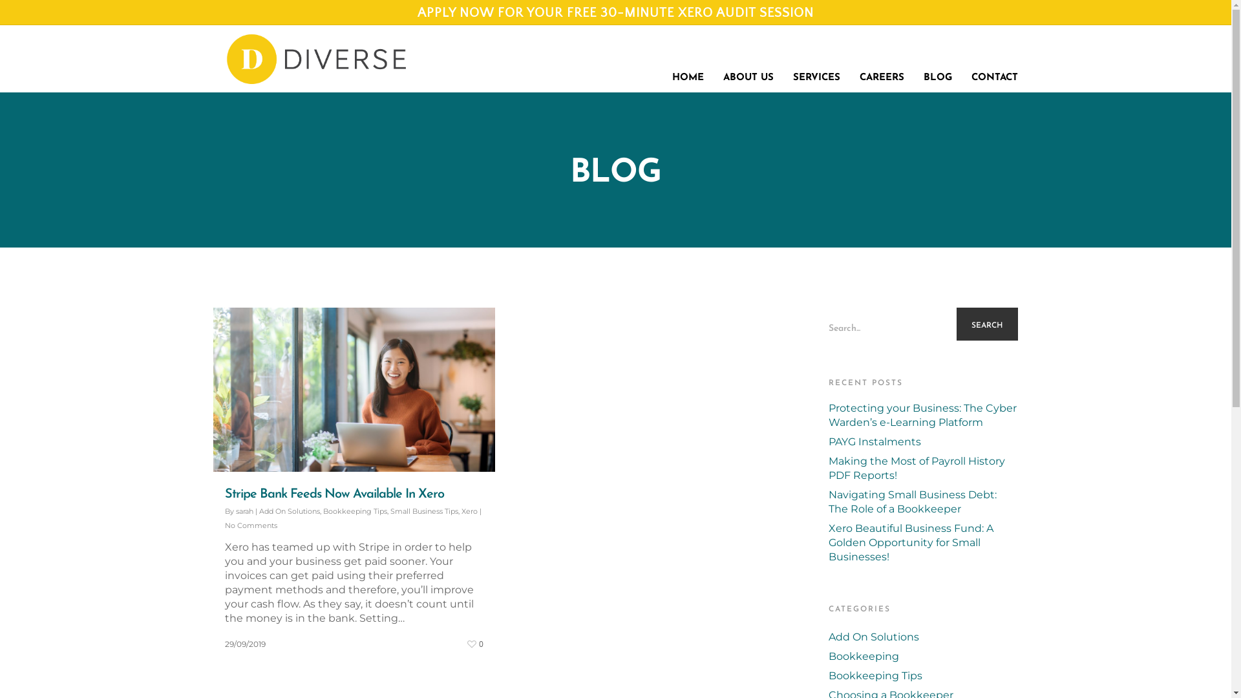 The image size is (1241, 698). What do you see at coordinates (882, 56) in the screenshot?
I see `CAREERS` at bounding box center [882, 56].